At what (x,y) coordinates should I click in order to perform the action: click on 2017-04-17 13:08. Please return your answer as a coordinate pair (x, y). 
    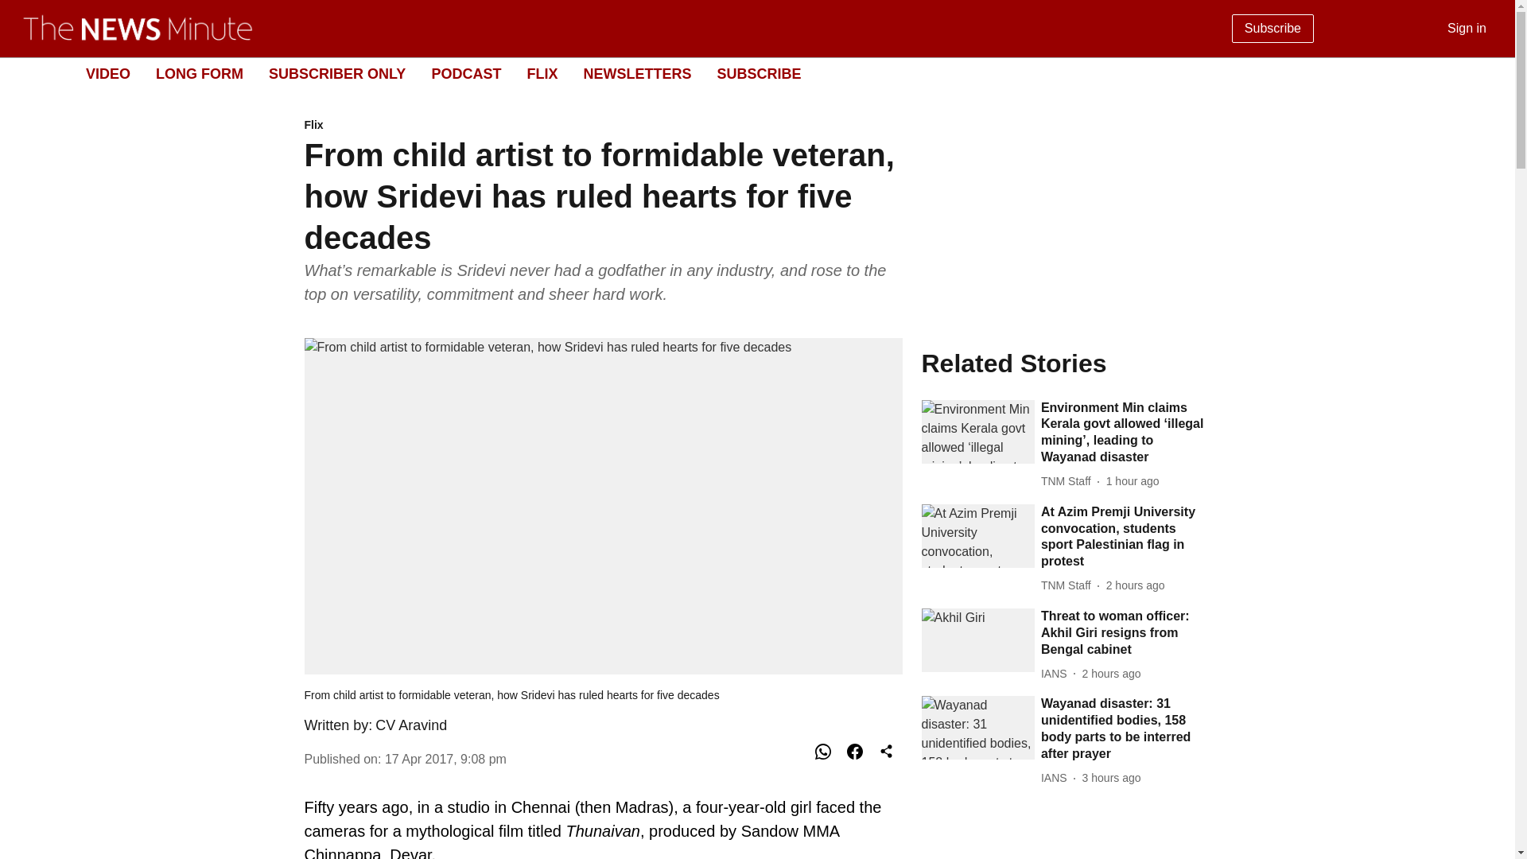
    Looking at the image, I should click on (445, 759).